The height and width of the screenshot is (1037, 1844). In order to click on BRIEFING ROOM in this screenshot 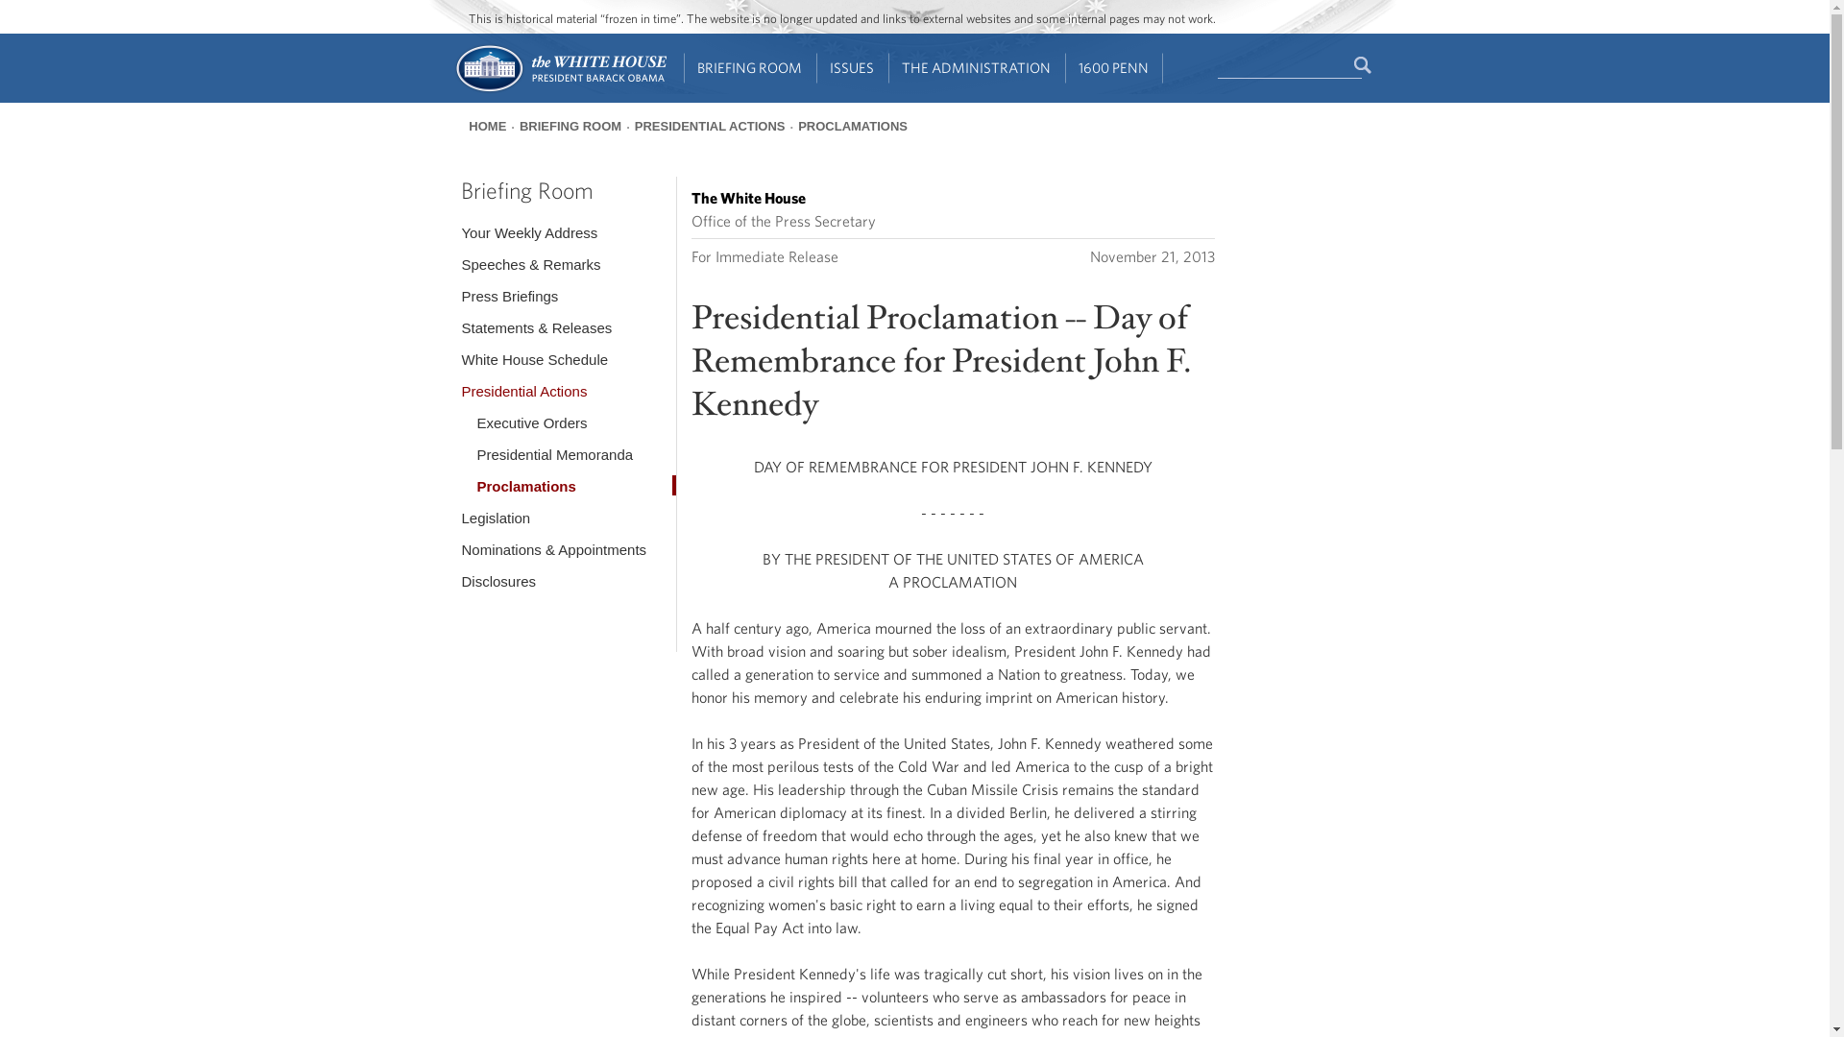, I will do `click(750, 68)`.